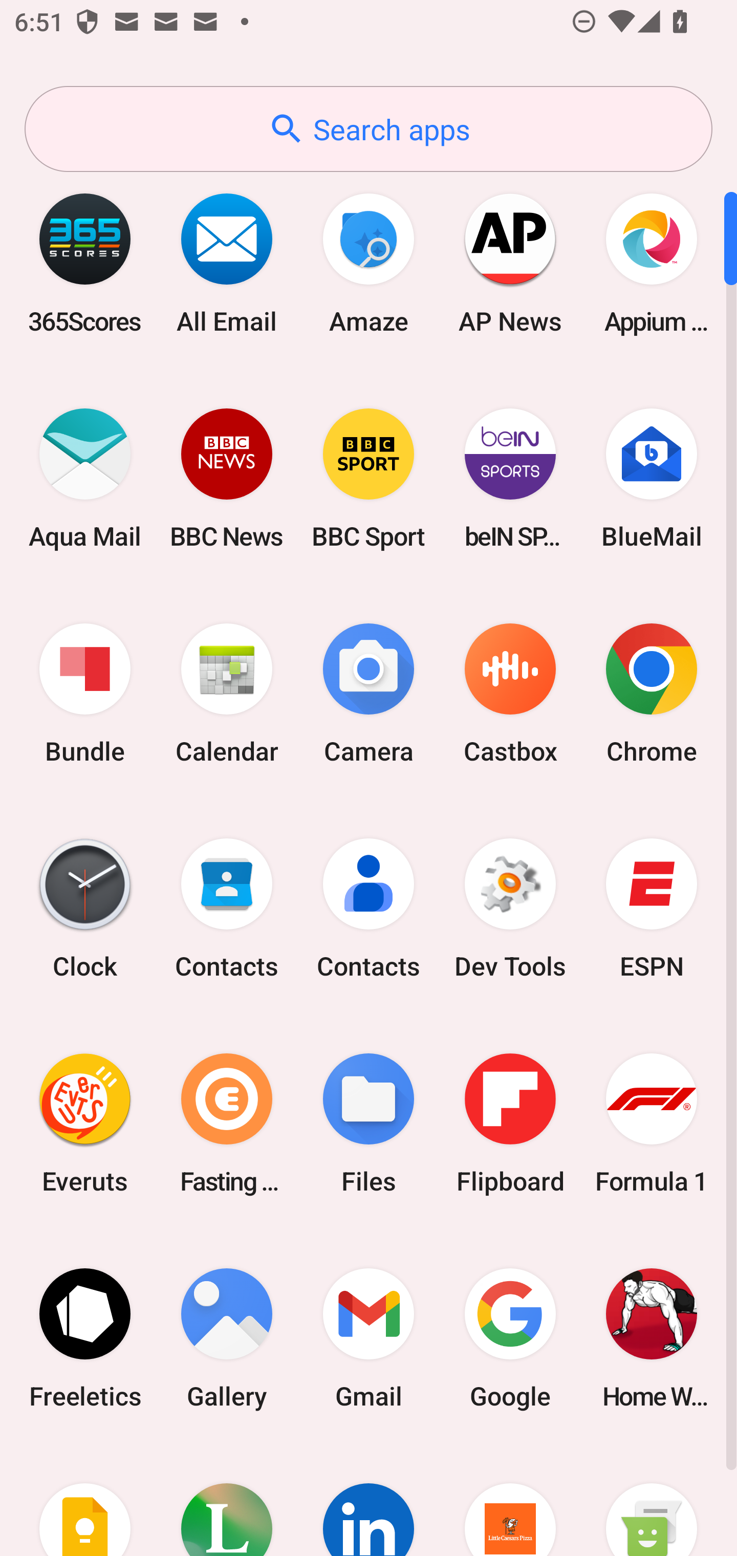 The width and height of the screenshot is (737, 1556). What do you see at coordinates (510, 694) in the screenshot?
I see `Castbox` at bounding box center [510, 694].